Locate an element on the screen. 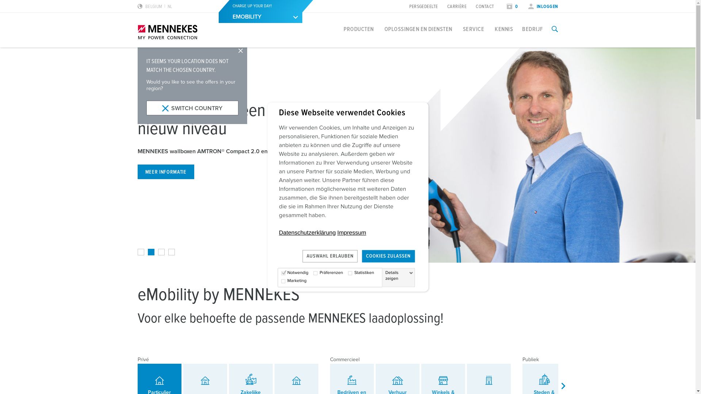 The height and width of the screenshot is (394, 701). 4 is located at coordinates (171, 252).